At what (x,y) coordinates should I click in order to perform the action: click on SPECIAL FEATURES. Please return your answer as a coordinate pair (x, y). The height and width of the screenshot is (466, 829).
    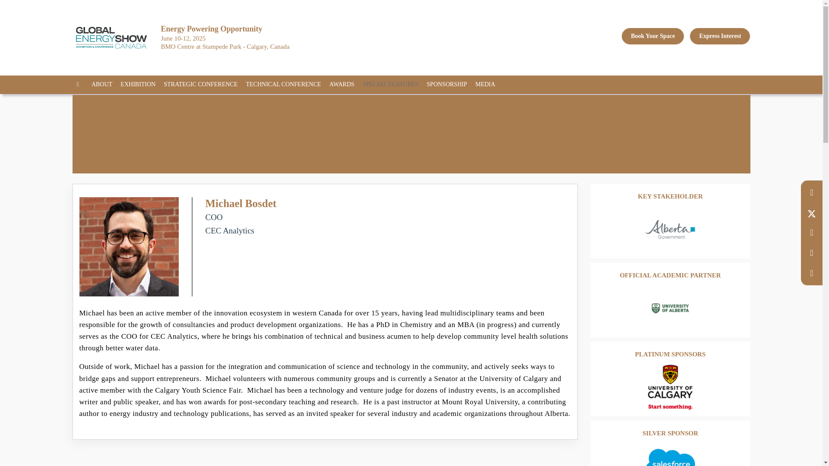
    Looking at the image, I should click on (394, 85).